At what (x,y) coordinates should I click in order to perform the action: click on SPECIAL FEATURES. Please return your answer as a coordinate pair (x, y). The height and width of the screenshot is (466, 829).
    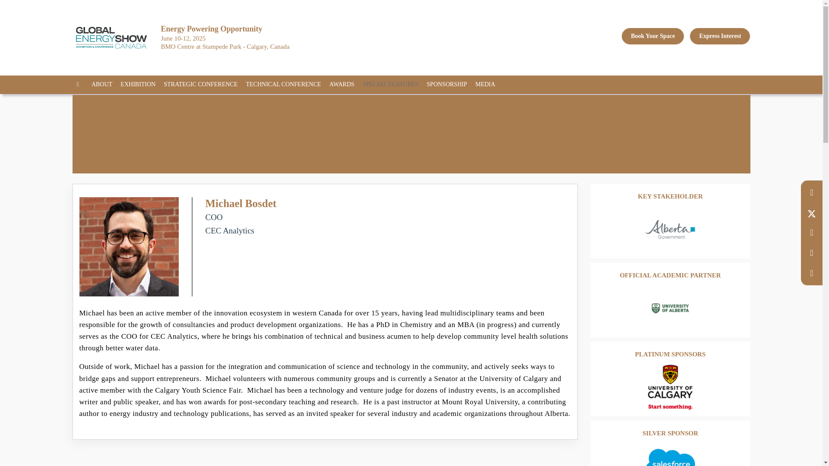
    Looking at the image, I should click on (394, 85).